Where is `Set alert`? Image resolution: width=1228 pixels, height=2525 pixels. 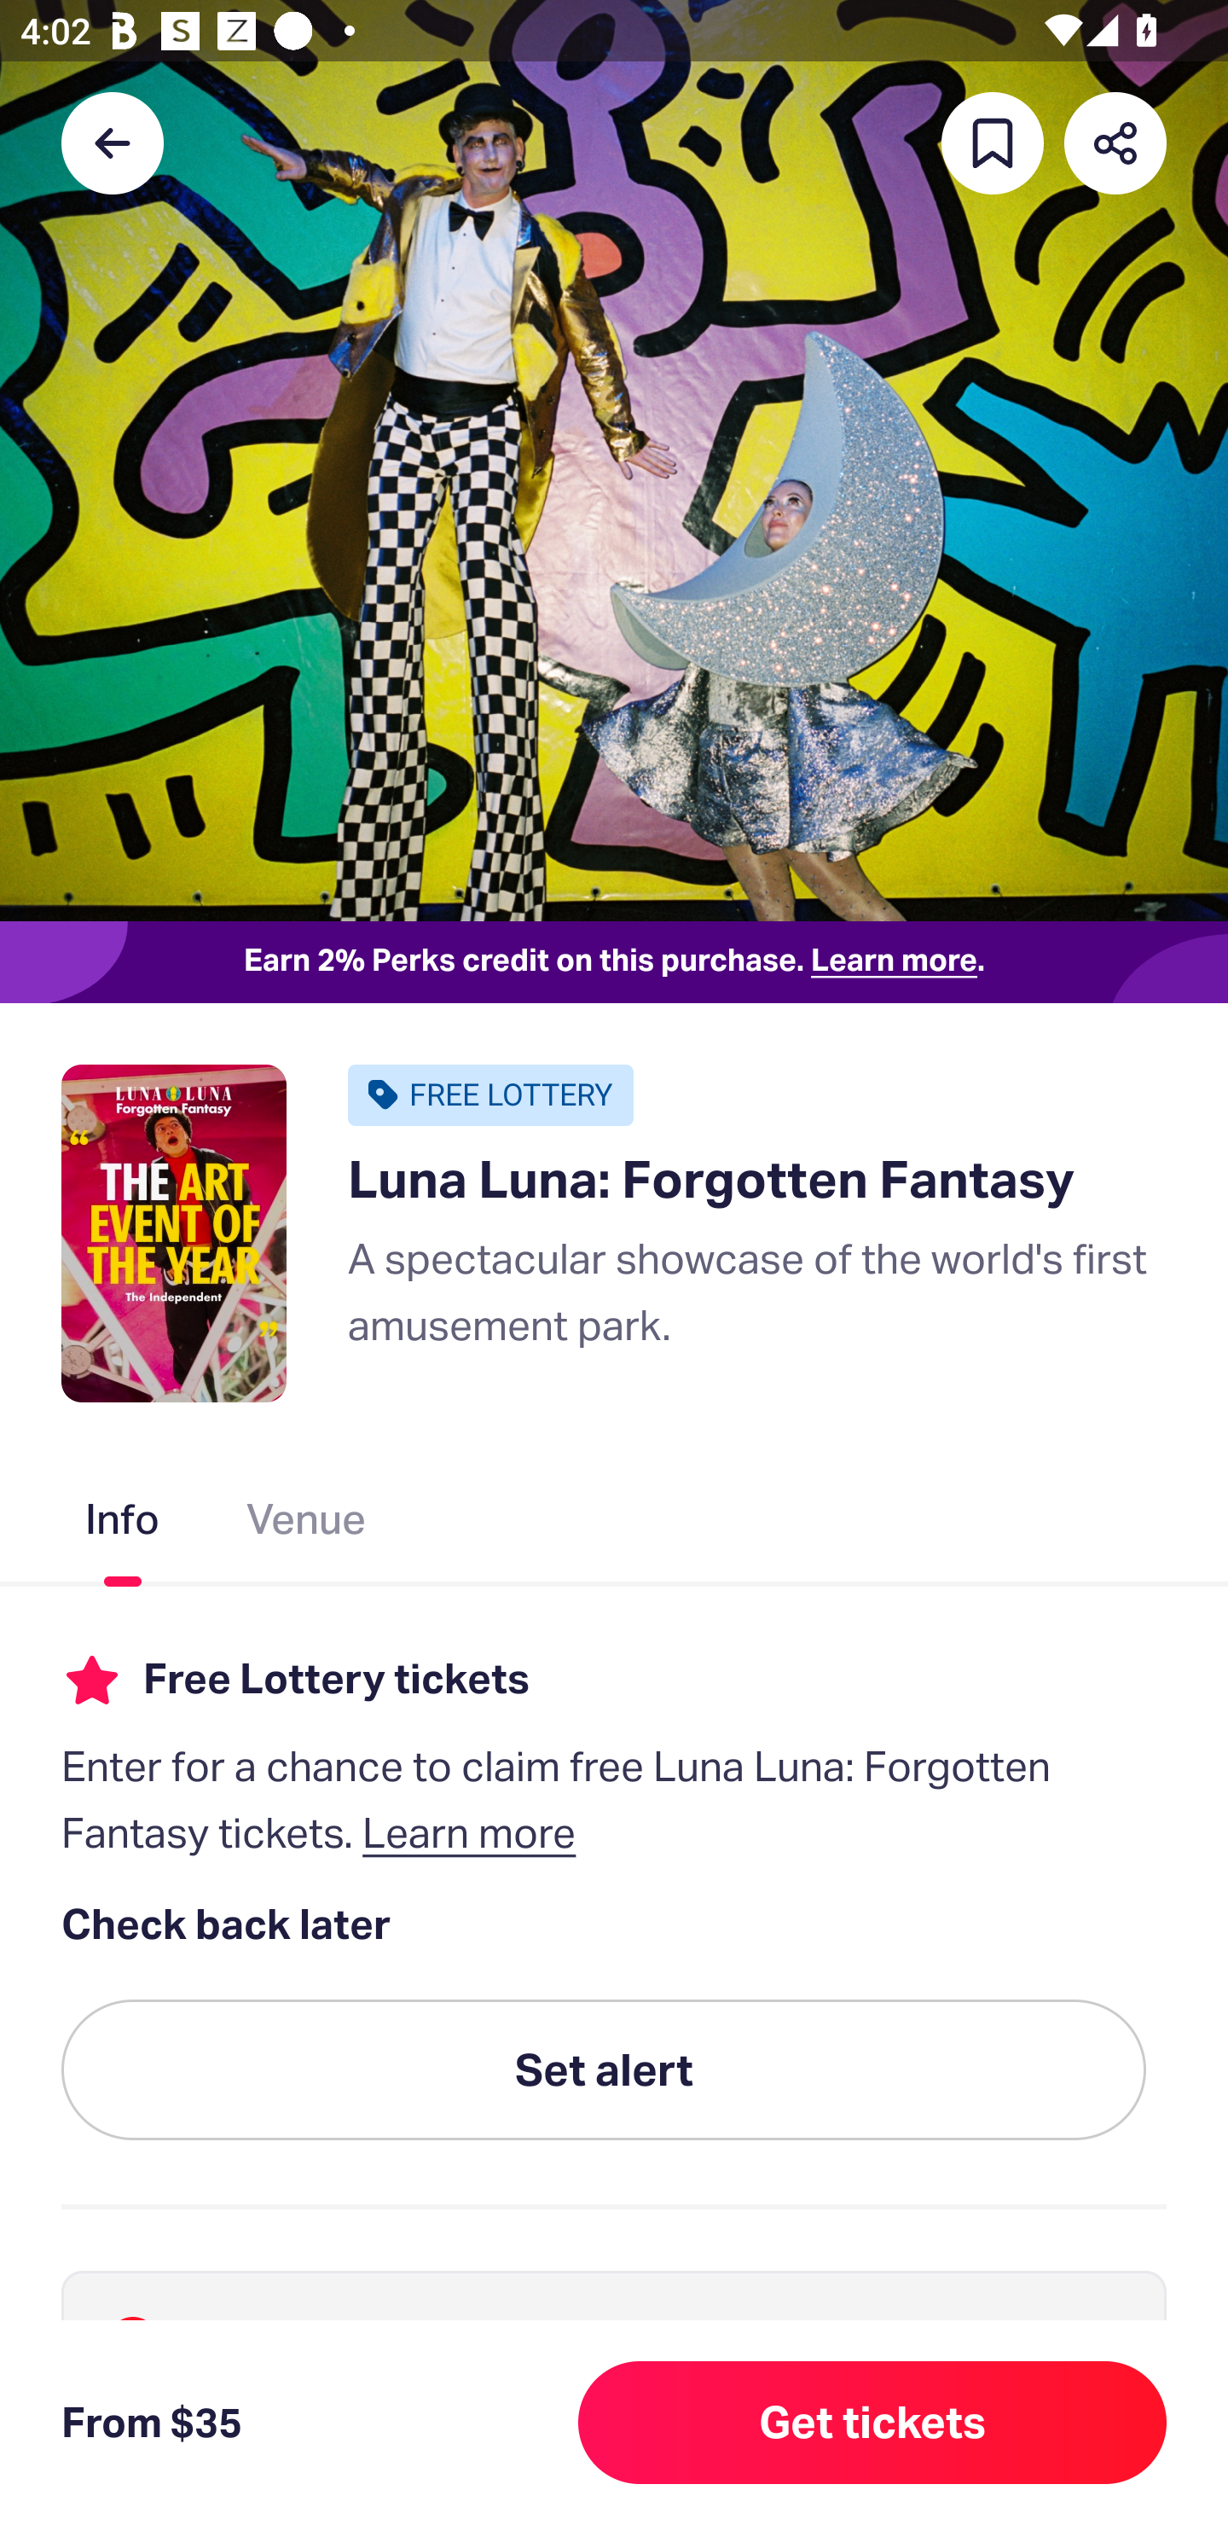 Set alert is located at coordinates (604, 2071).